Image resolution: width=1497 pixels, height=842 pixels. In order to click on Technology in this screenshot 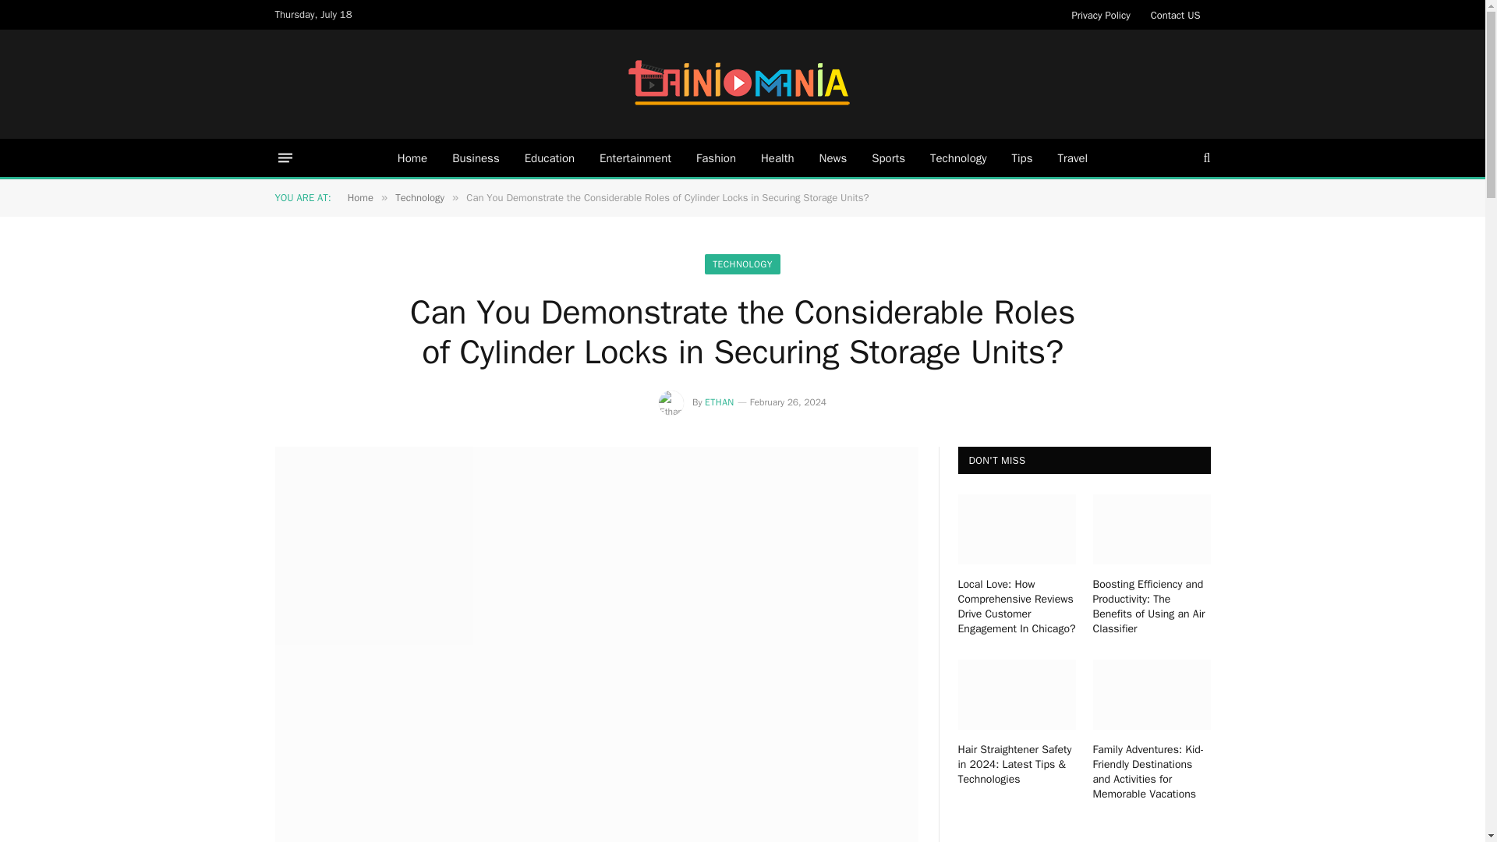, I will do `click(958, 157)`.